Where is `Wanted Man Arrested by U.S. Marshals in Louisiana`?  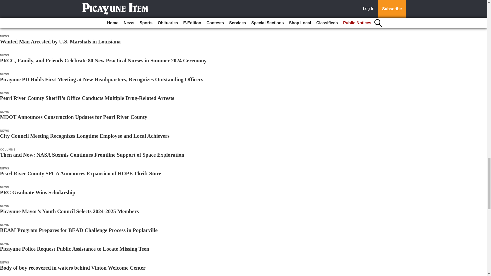 Wanted Man Arrested by U.S. Marshals in Louisiana is located at coordinates (60, 41).